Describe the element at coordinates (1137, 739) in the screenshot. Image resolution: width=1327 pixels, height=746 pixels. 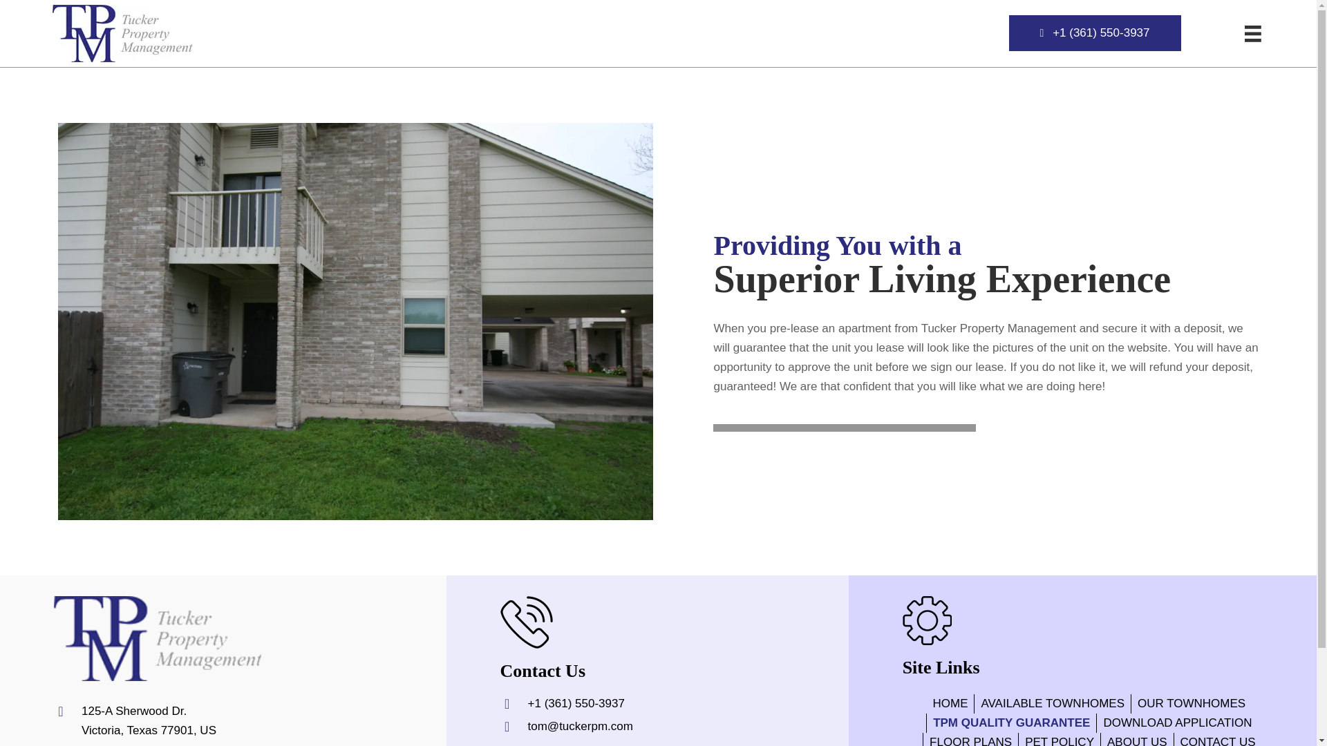
I see `ABOUT US` at that location.